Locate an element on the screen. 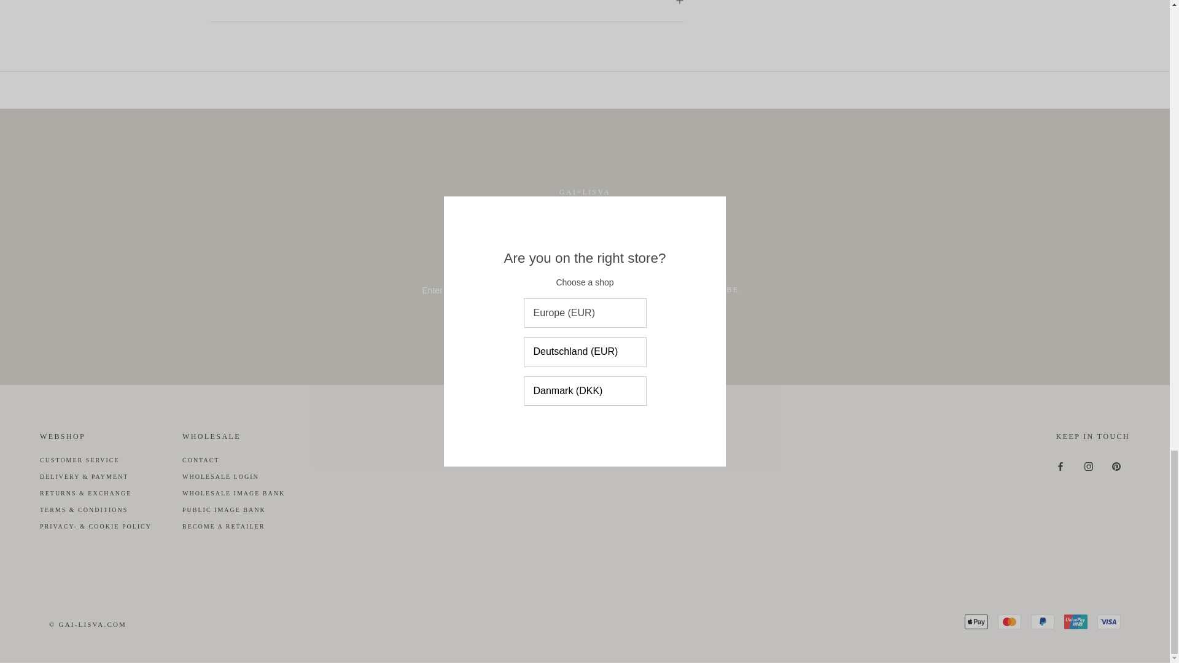 The height and width of the screenshot is (663, 1179). PayPal is located at coordinates (1042, 621).